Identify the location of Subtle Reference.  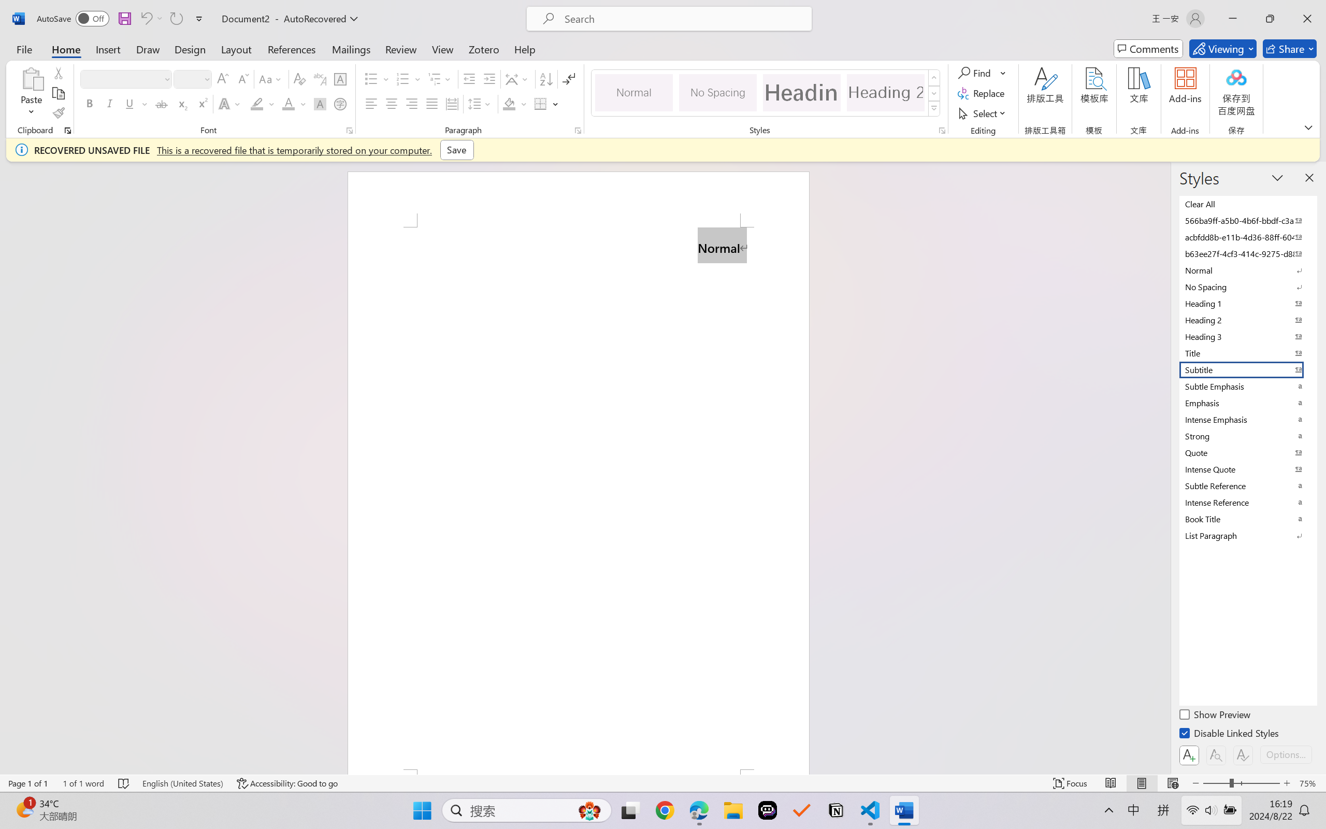
(1247, 485).